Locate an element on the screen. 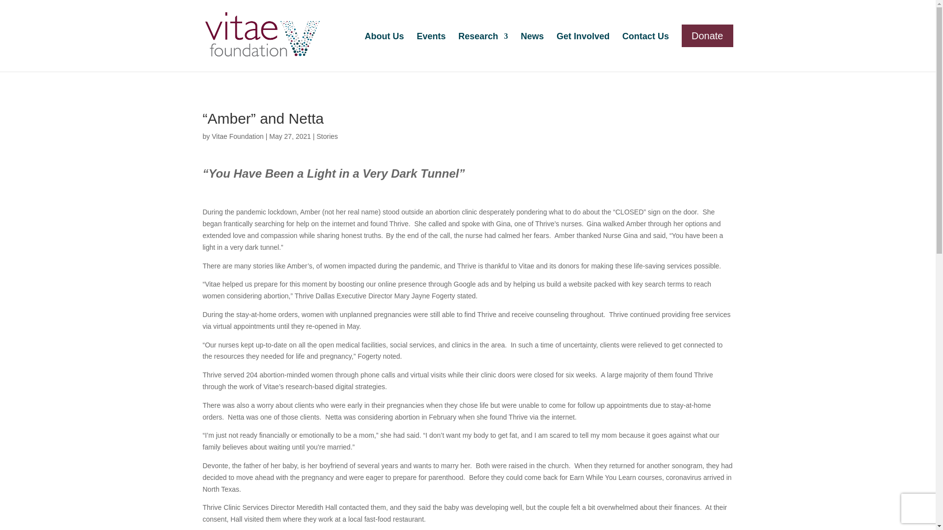 The height and width of the screenshot is (530, 943). Stories is located at coordinates (327, 136).